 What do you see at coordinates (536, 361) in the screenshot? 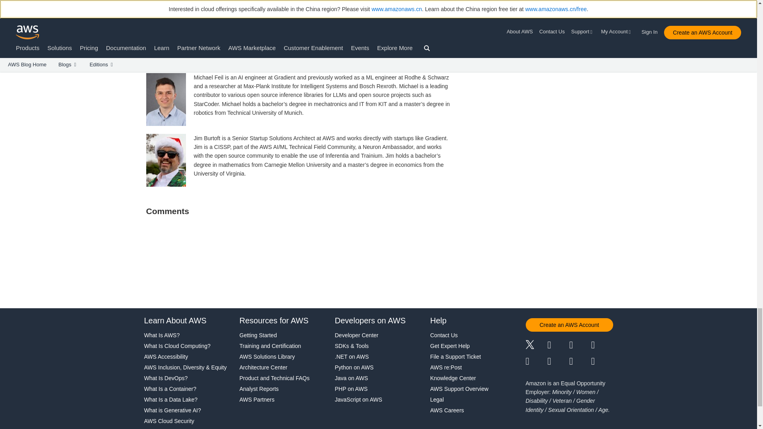
I see `Twitch` at bounding box center [536, 361].